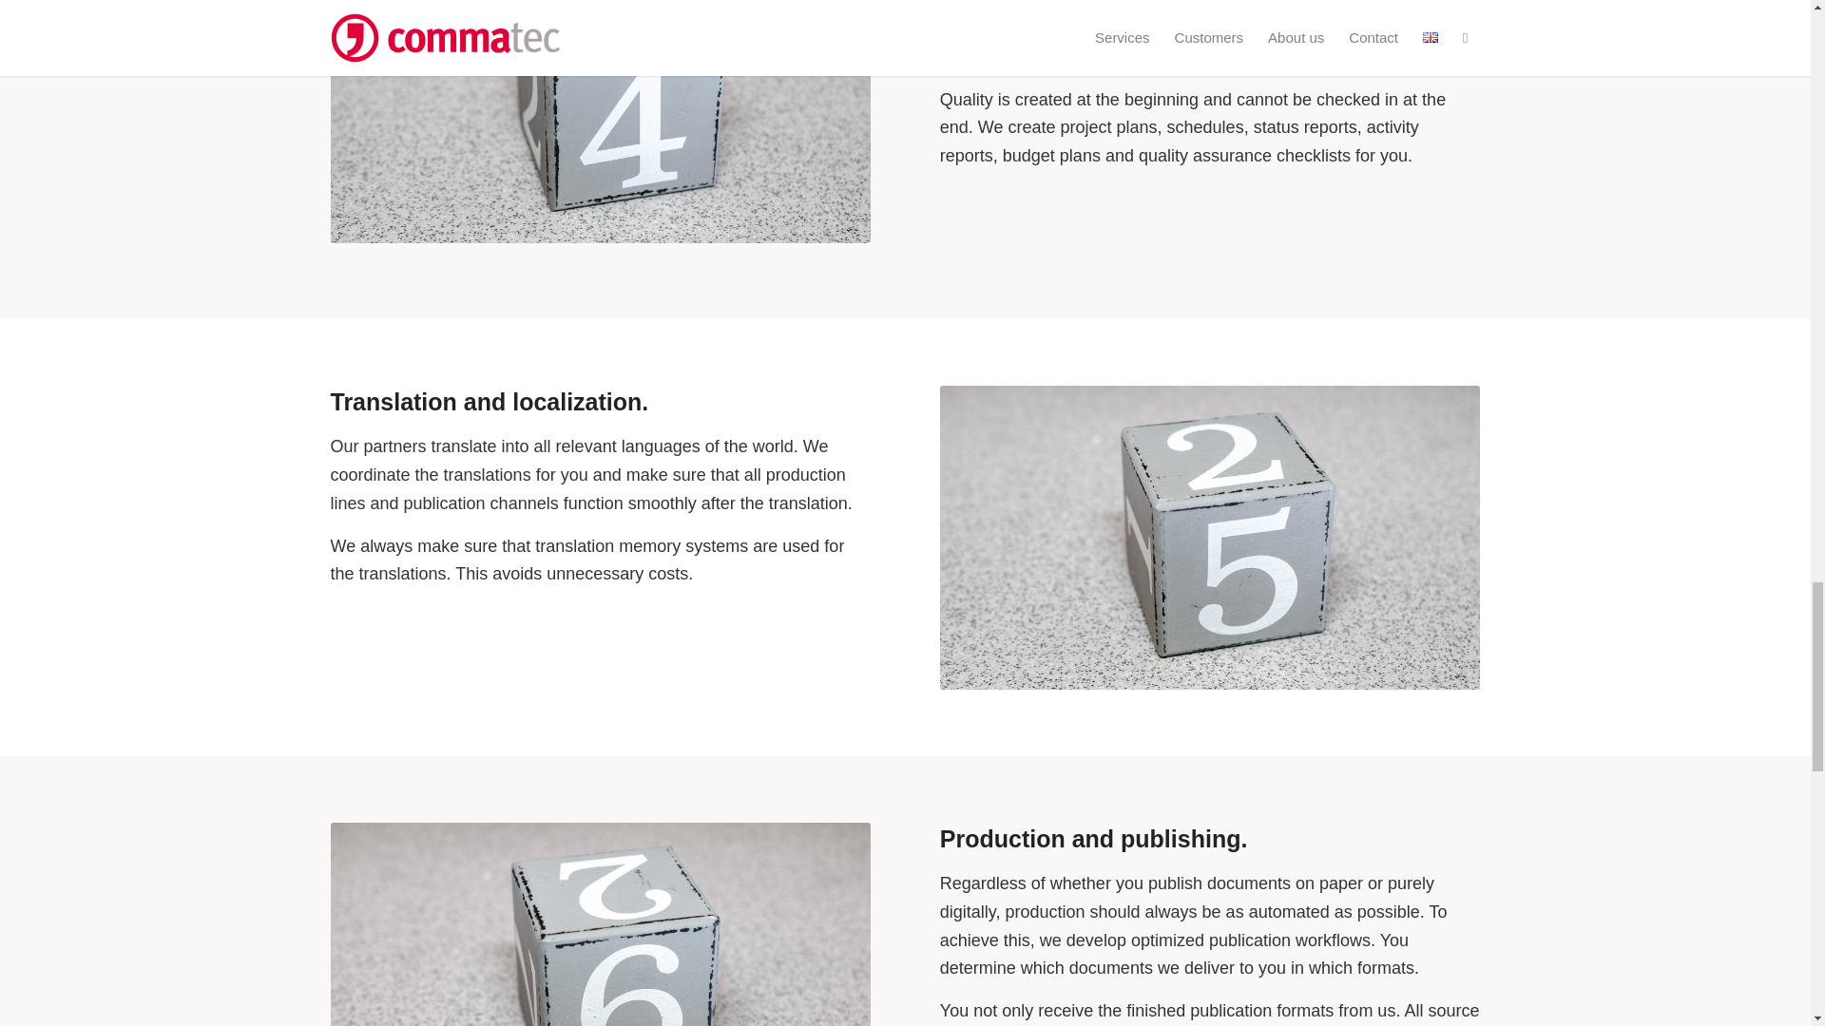 This screenshot has width=1825, height=1026. What do you see at coordinates (601, 924) in the screenshot?
I see `w-6` at bounding box center [601, 924].